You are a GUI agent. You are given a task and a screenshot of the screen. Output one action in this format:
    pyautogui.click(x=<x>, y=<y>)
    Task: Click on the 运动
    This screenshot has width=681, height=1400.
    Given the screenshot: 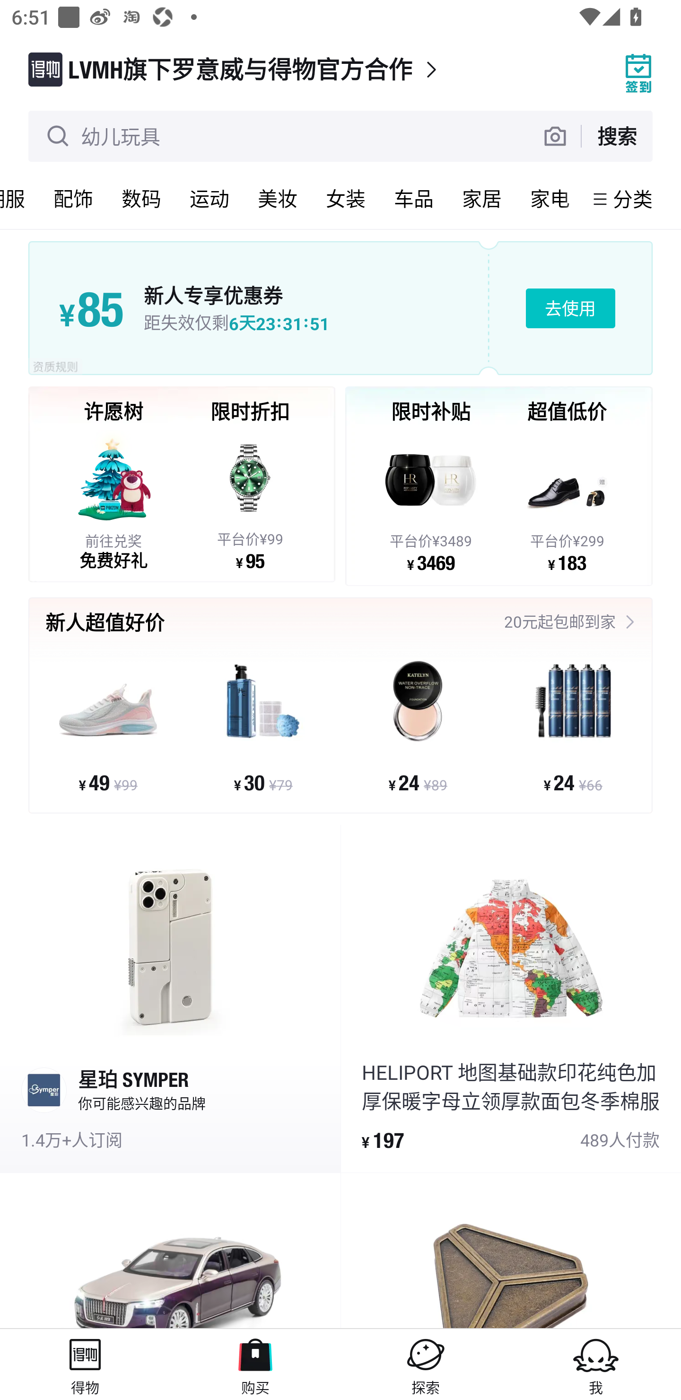 What is the action you would take?
    pyautogui.click(x=210, y=199)
    